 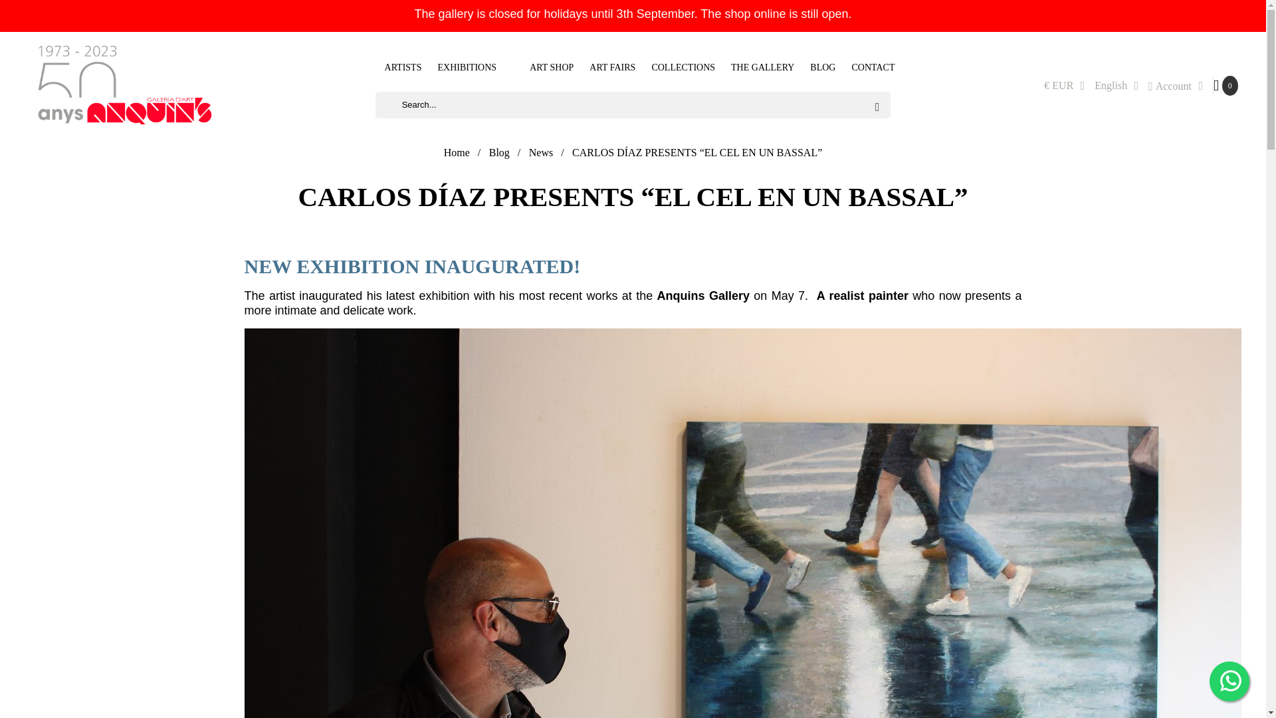 I want to click on Currency, so click(x=1064, y=85).